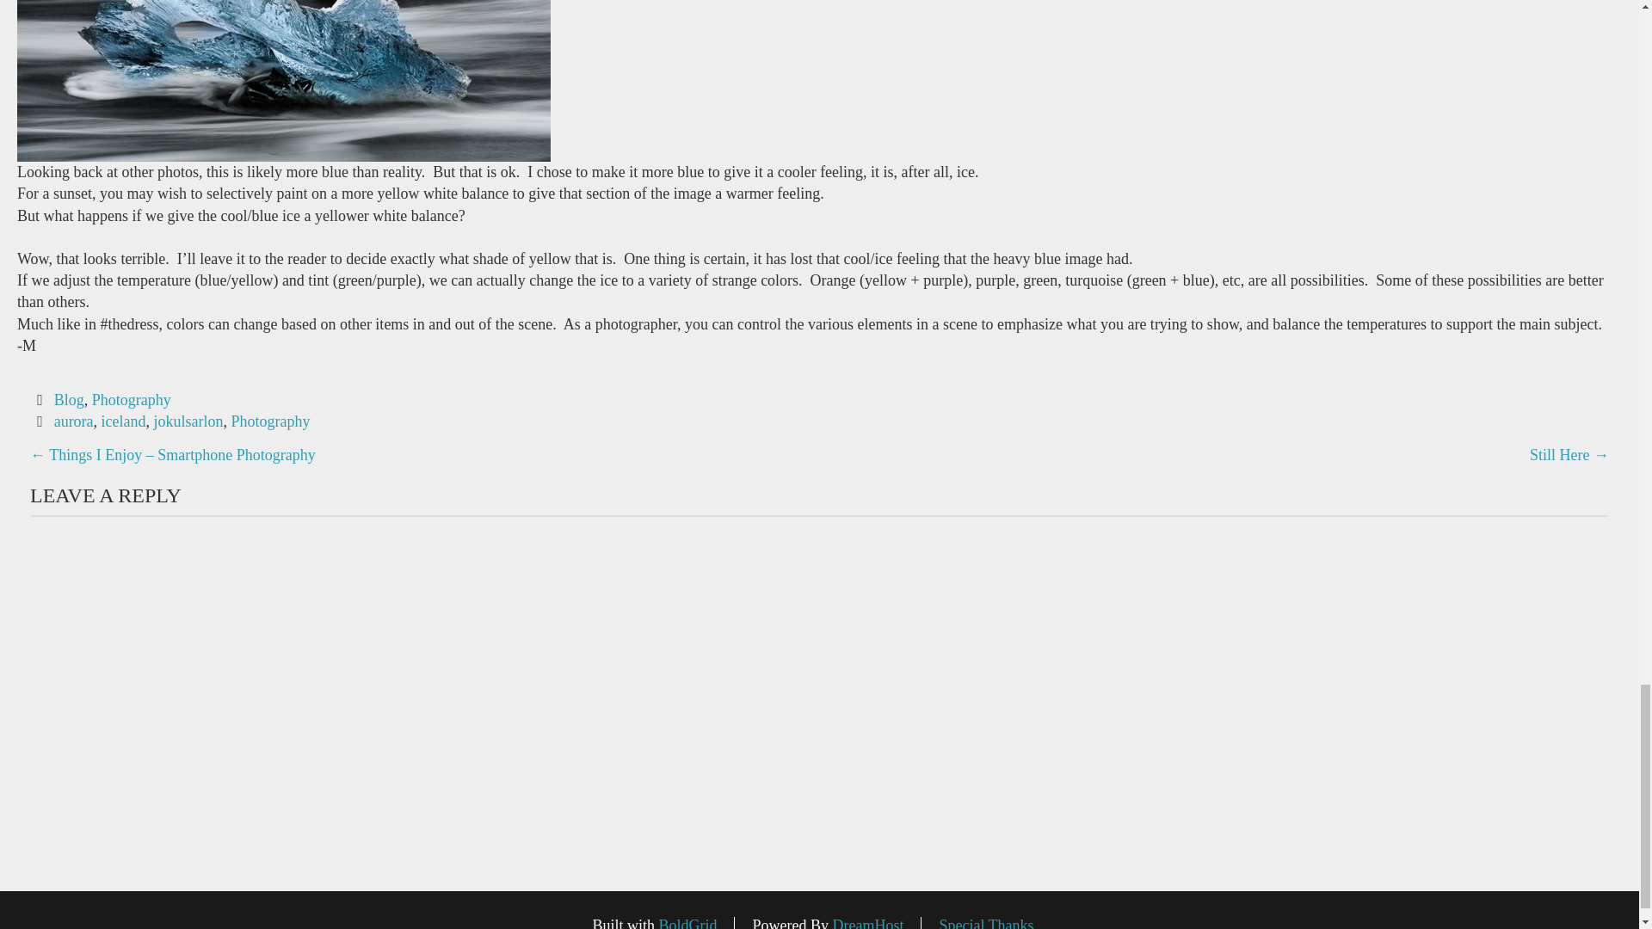 This screenshot has width=1652, height=929. I want to click on Photography, so click(132, 399).